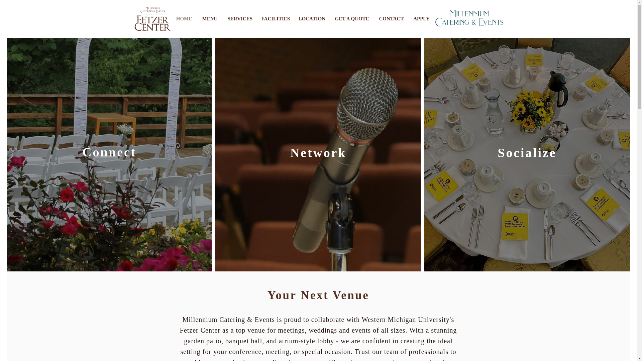 Image resolution: width=642 pixels, height=361 pixels. What do you see at coordinates (184, 19) in the screenshot?
I see `HOME` at bounding box center [184, 19].